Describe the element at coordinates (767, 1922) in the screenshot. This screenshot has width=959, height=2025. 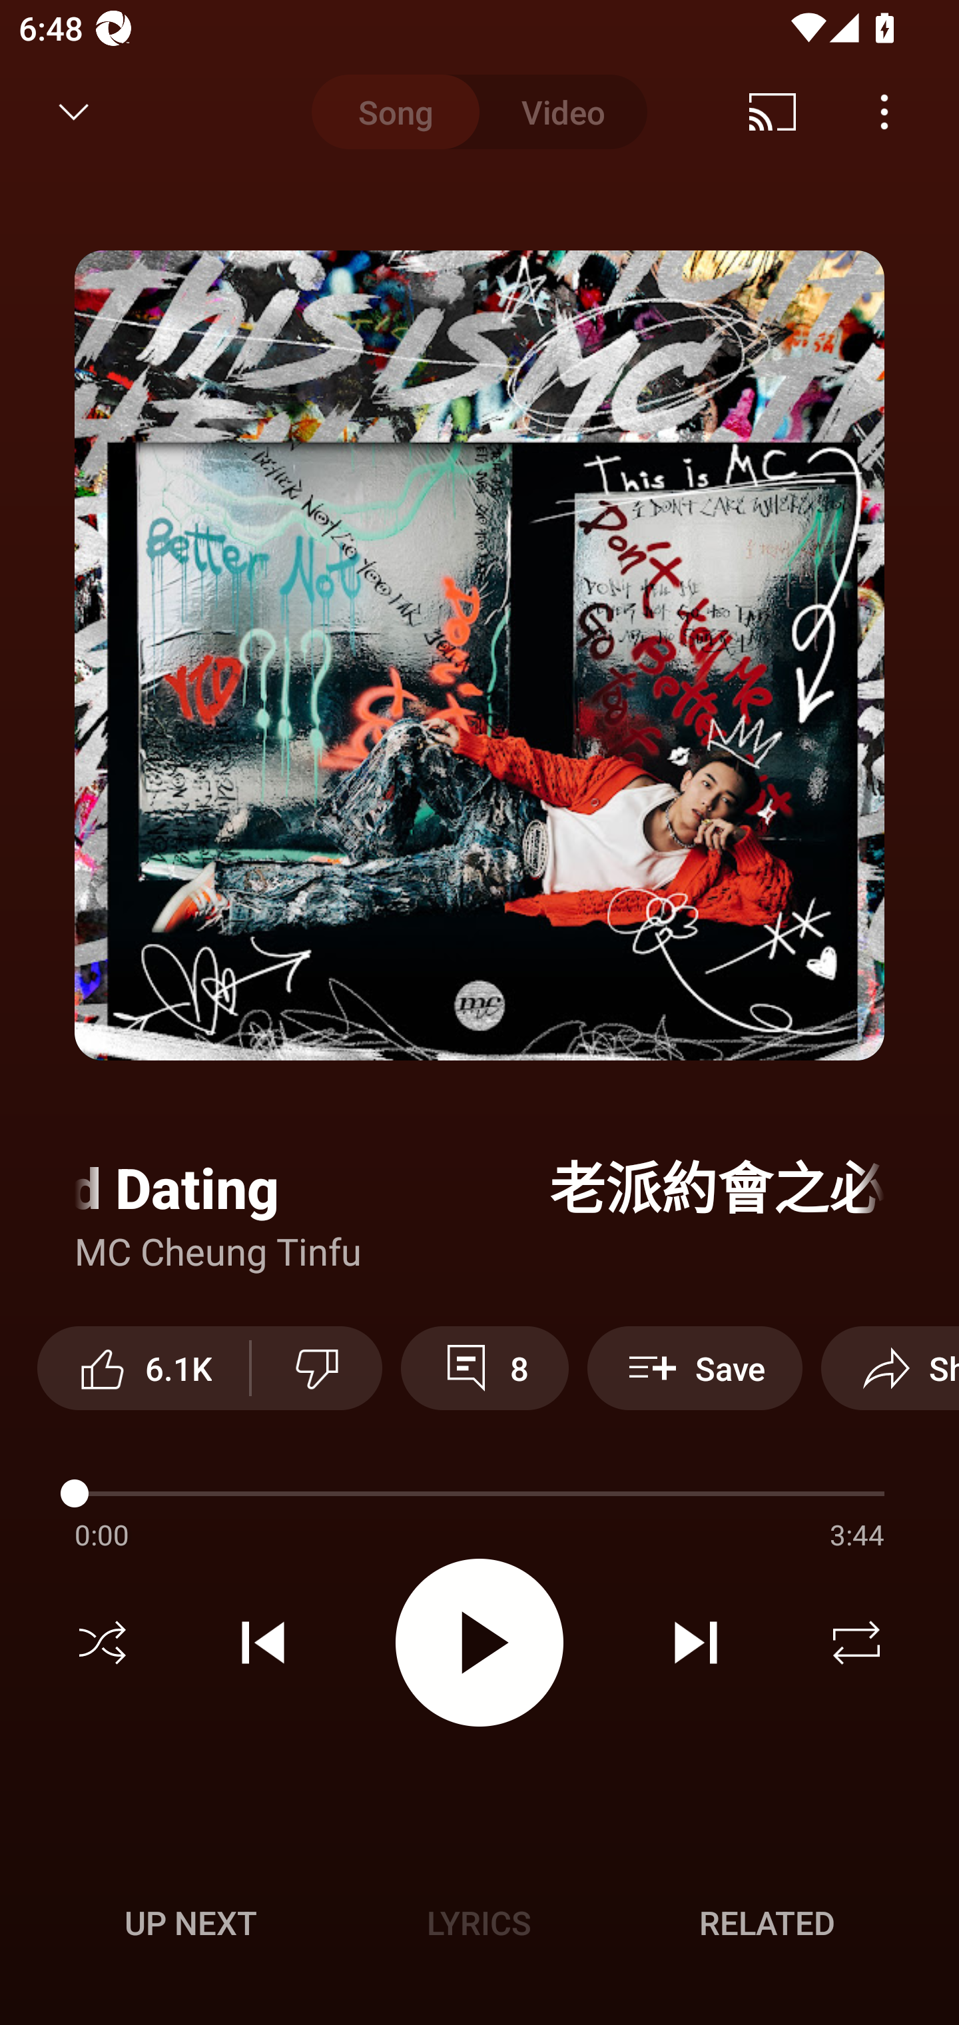
I see `Related RELATED` at that location.